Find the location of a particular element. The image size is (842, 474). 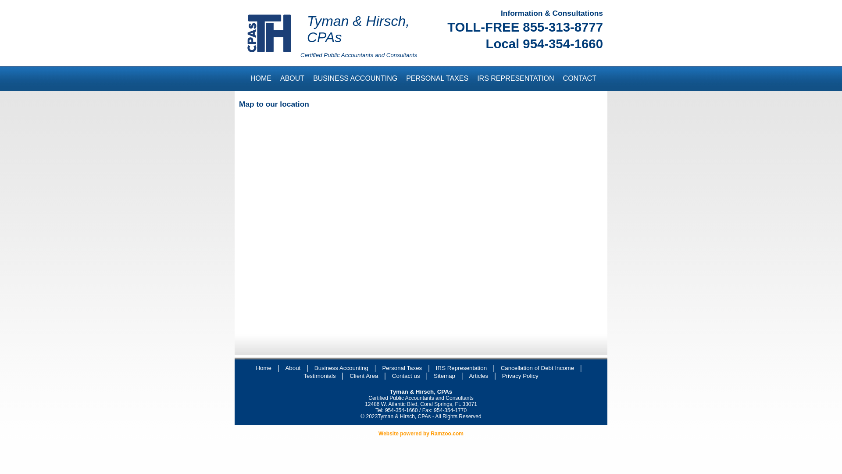

BUSINESS ACCOUNTING is located at coordinates (355, 78).